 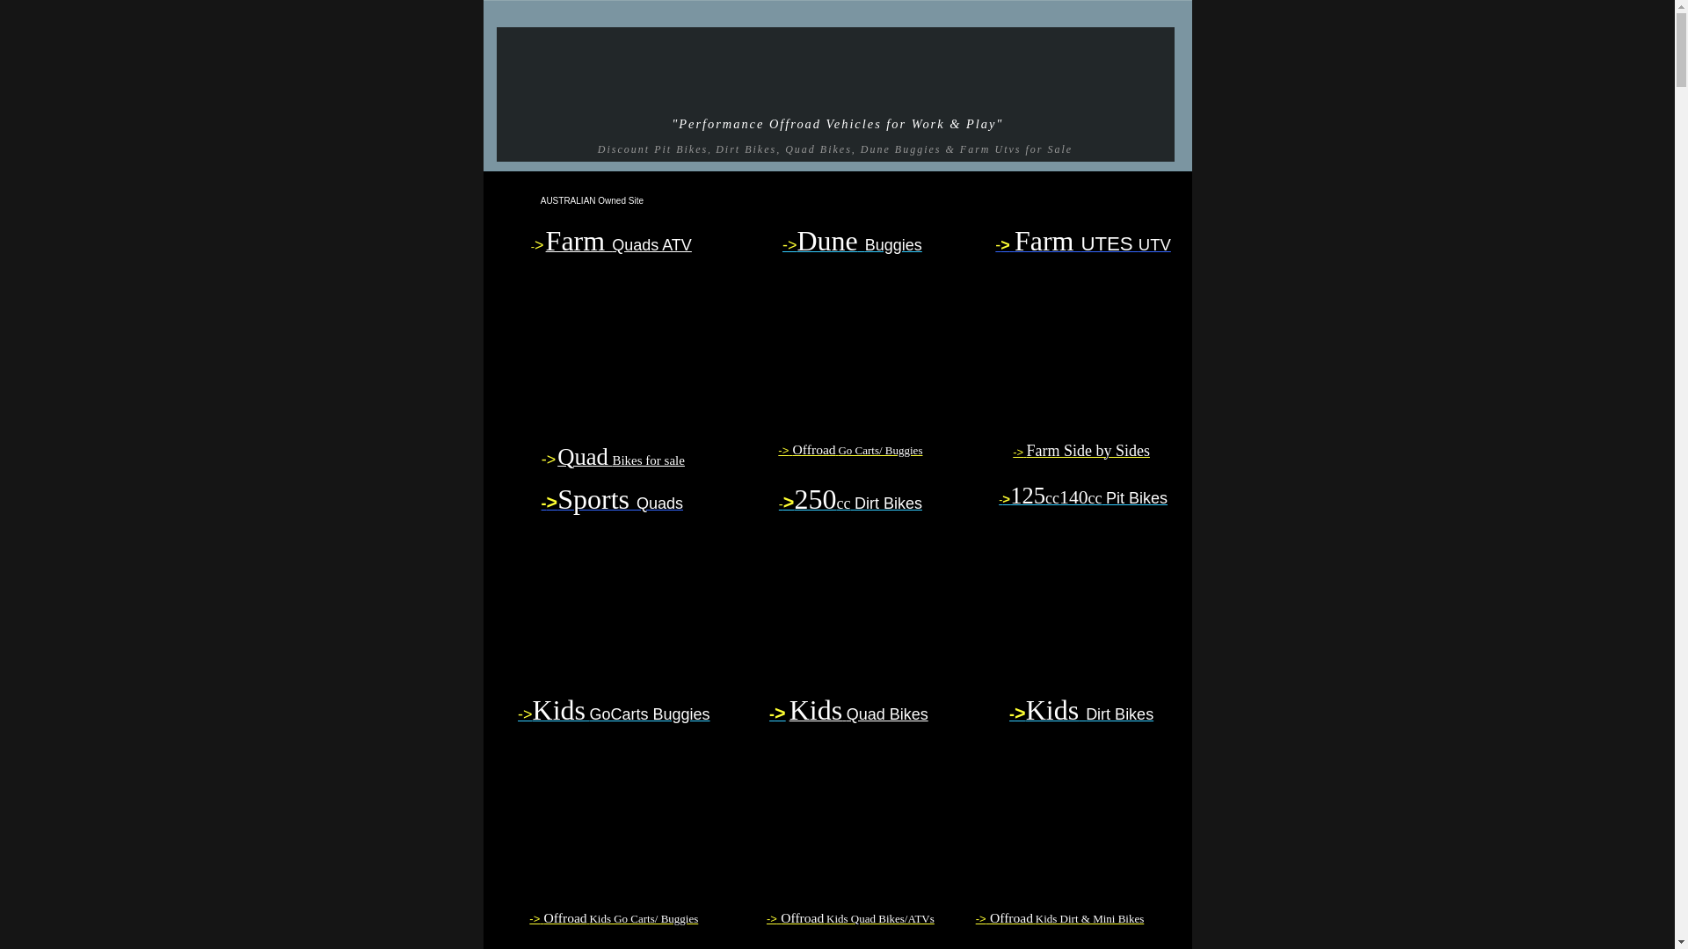 I want to click on -> Farm UTES UTV, so click(x=1083, y=245).